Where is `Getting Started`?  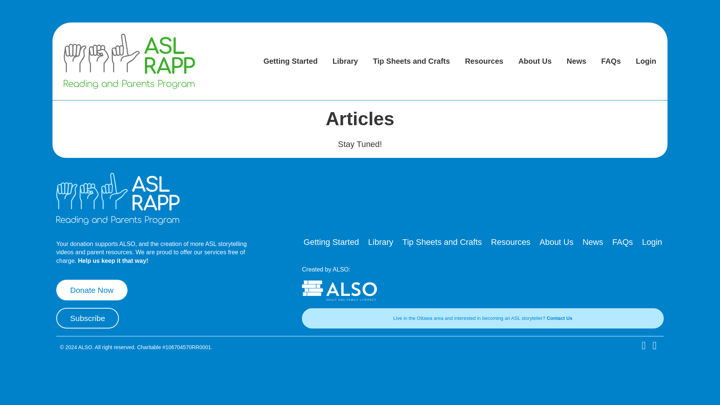 Getting Started is located at coordinates (331, 242).